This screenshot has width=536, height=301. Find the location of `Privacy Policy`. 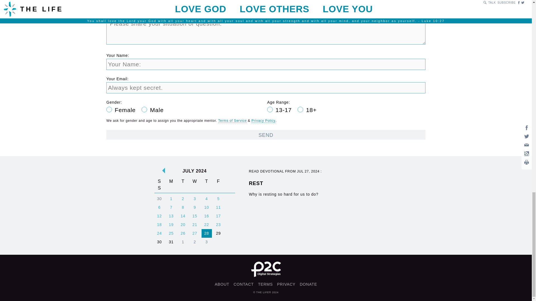

Privacy Policy is located at coordinates (263, 120).